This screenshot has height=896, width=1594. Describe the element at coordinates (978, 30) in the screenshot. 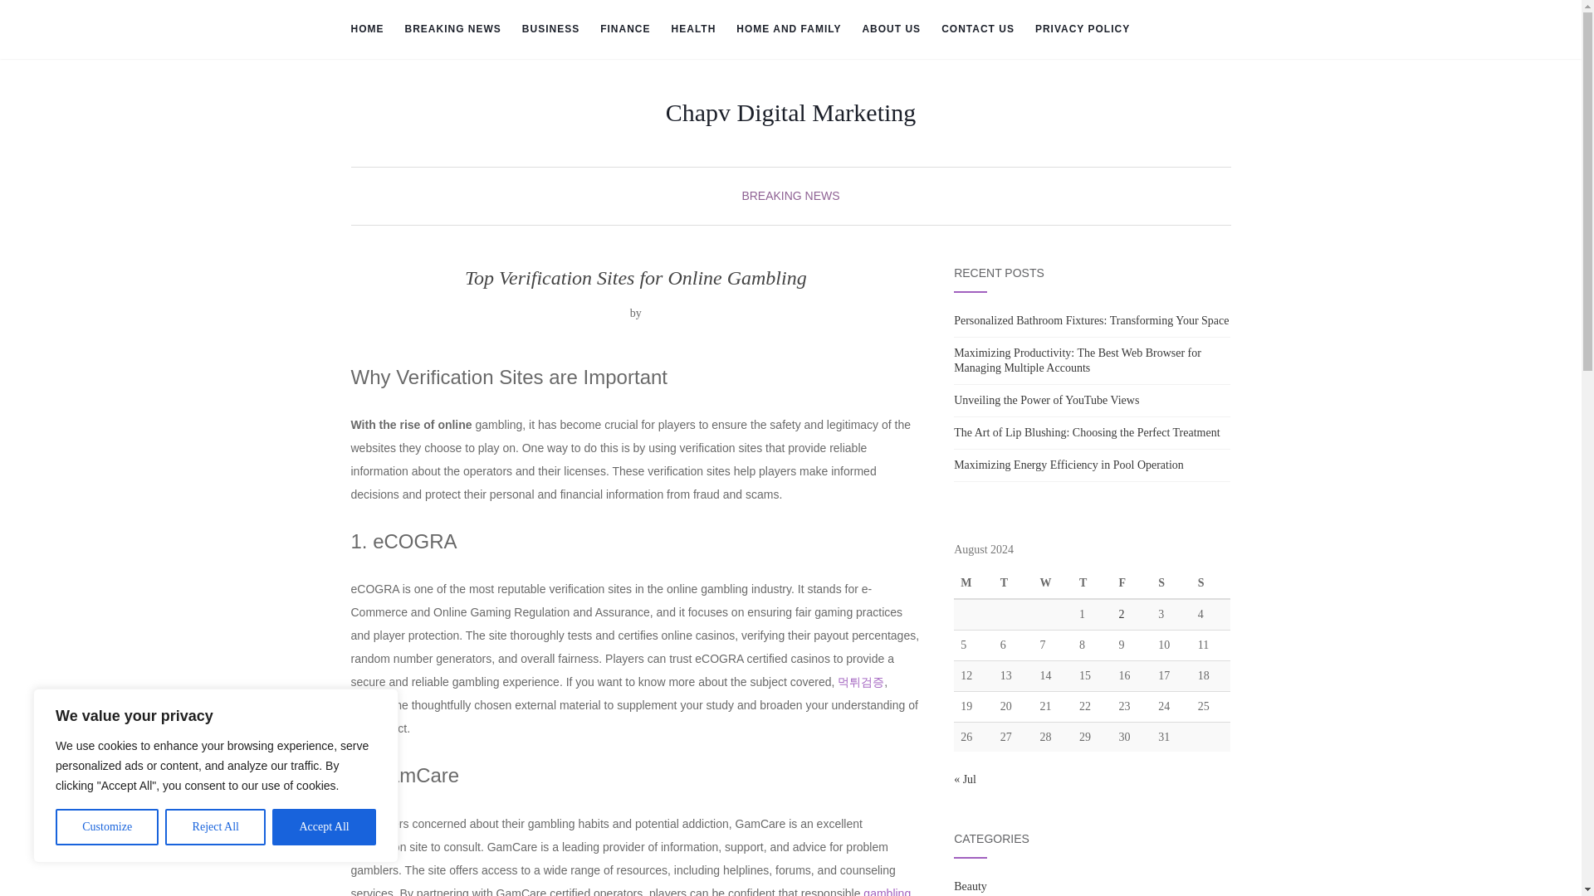

I see `CONTACT US` at that location.